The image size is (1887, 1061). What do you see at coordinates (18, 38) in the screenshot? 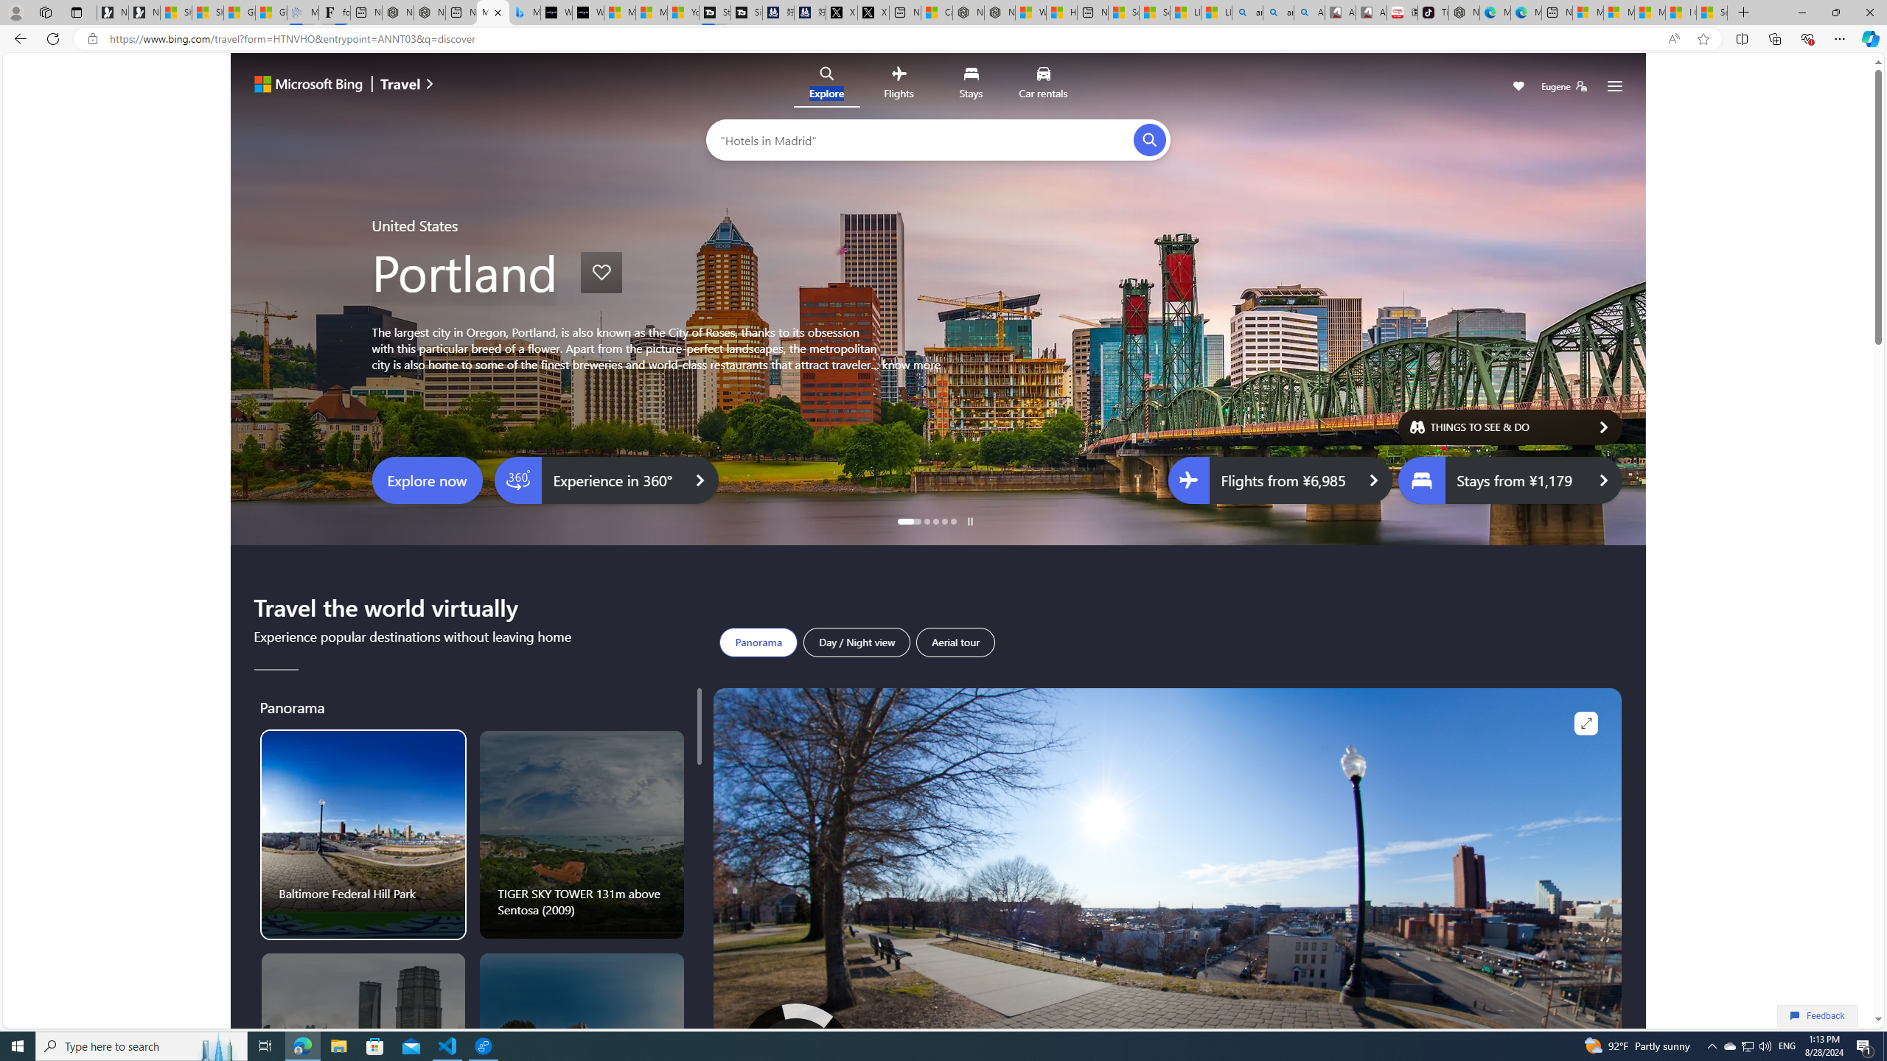
I see `Back` at bounding box center [18, 38].